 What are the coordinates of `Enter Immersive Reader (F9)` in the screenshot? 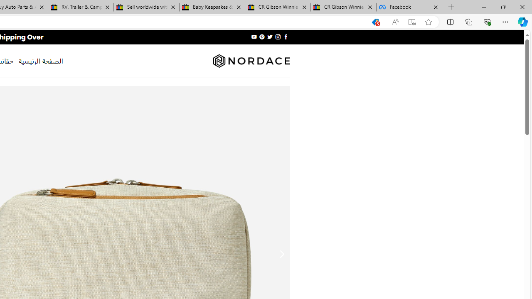 It's located at (412, 22).